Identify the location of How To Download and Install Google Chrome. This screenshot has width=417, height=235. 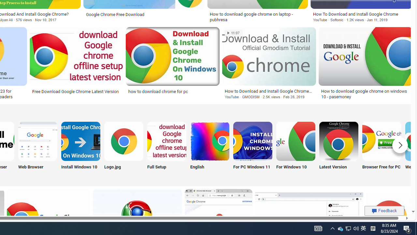
(362, 14).